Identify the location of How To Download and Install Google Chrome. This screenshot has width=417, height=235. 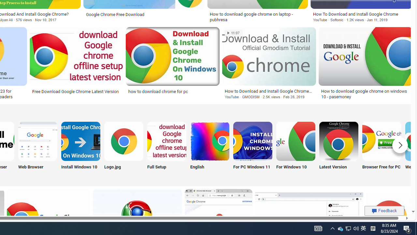
(362, 14).